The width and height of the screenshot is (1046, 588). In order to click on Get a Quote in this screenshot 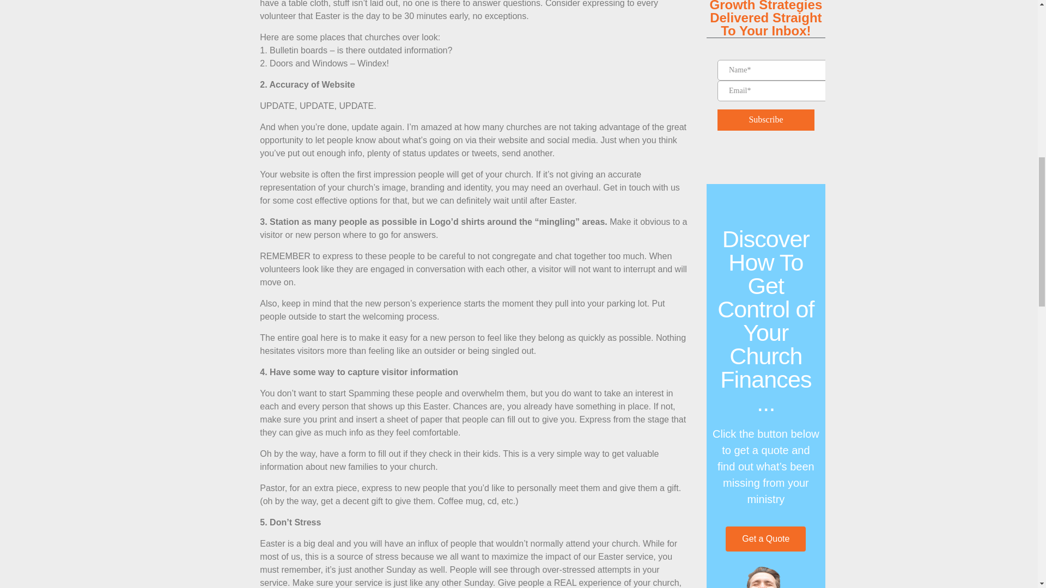, I will do `click(765, 538)`.